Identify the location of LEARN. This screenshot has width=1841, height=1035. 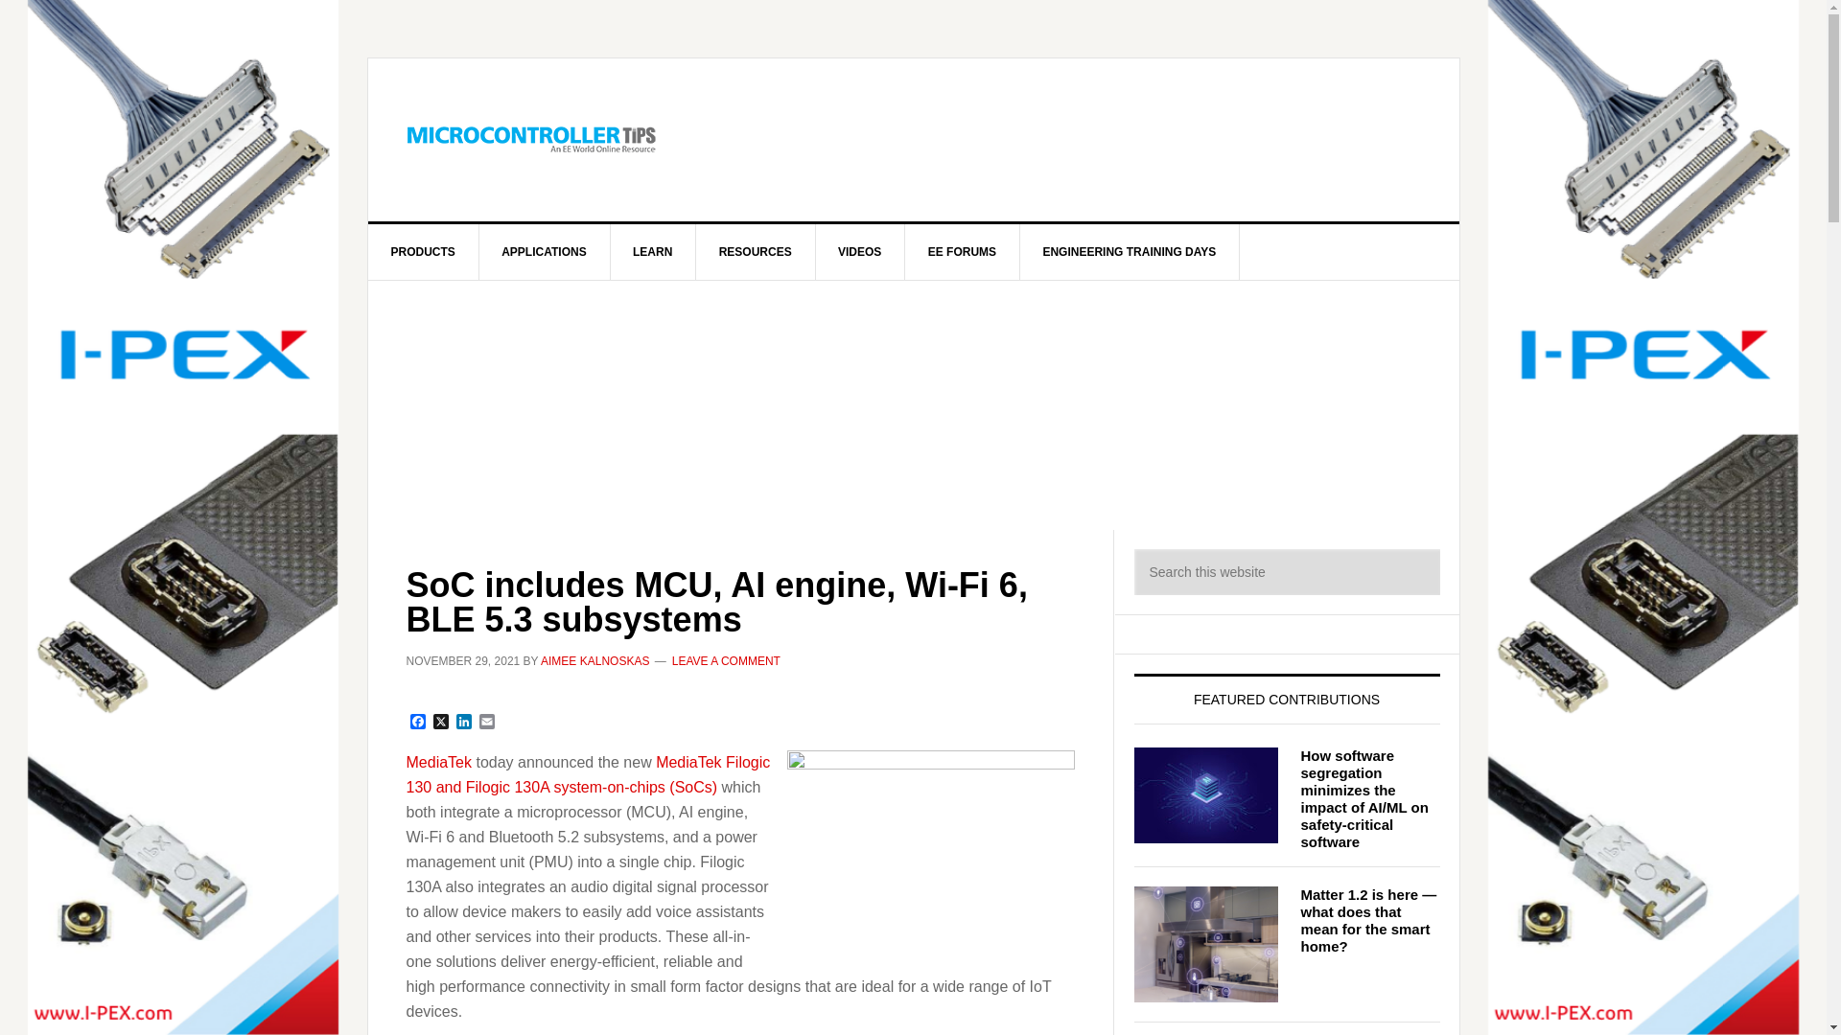
(652, 251).